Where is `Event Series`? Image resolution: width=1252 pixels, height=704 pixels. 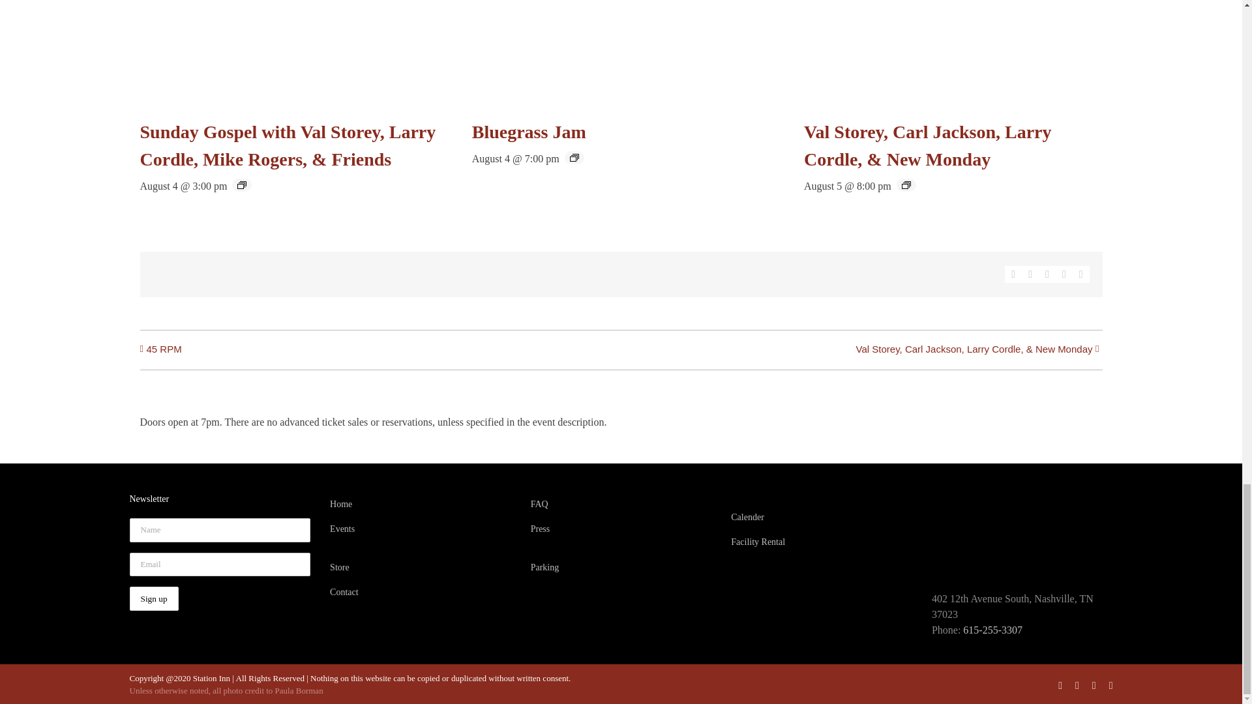 Event Series is located at coordinates (574, 158).